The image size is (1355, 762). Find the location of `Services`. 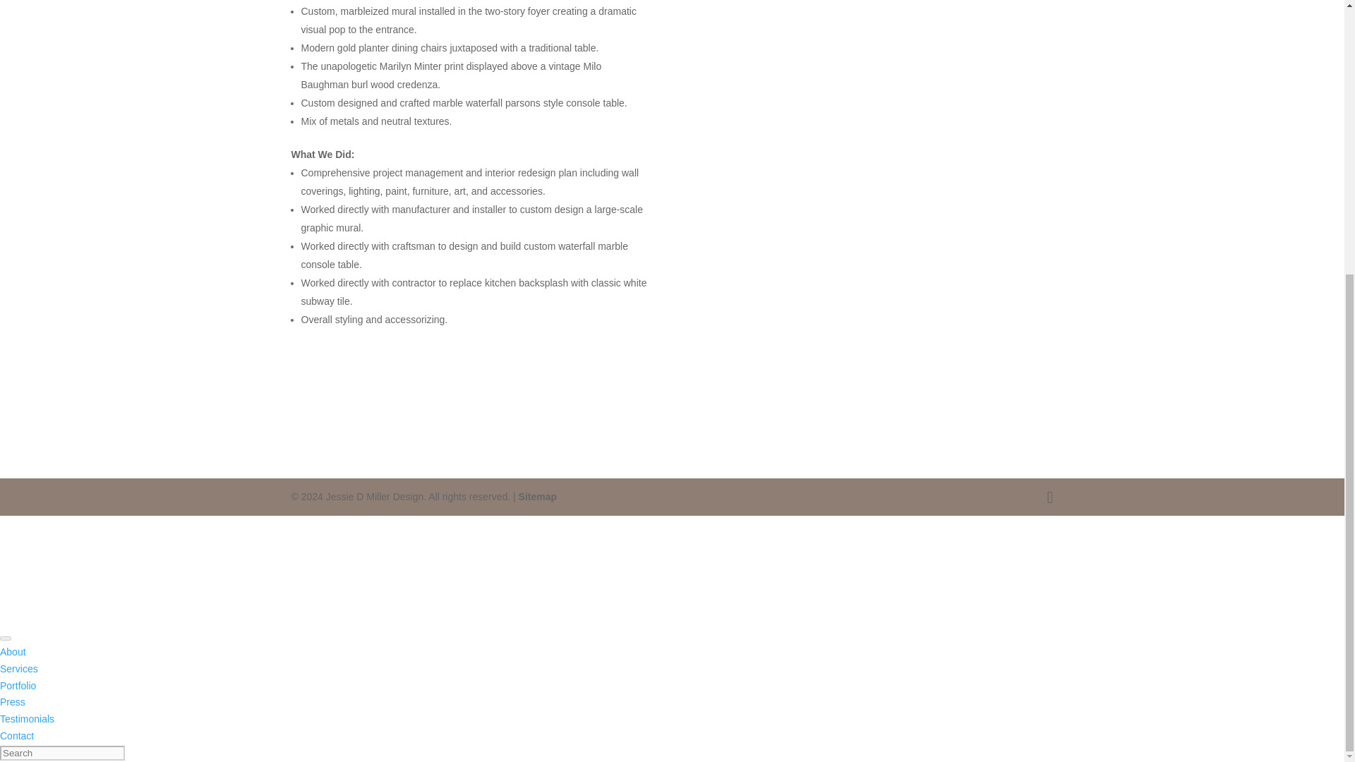

Services is located at coordinates (18, 668).